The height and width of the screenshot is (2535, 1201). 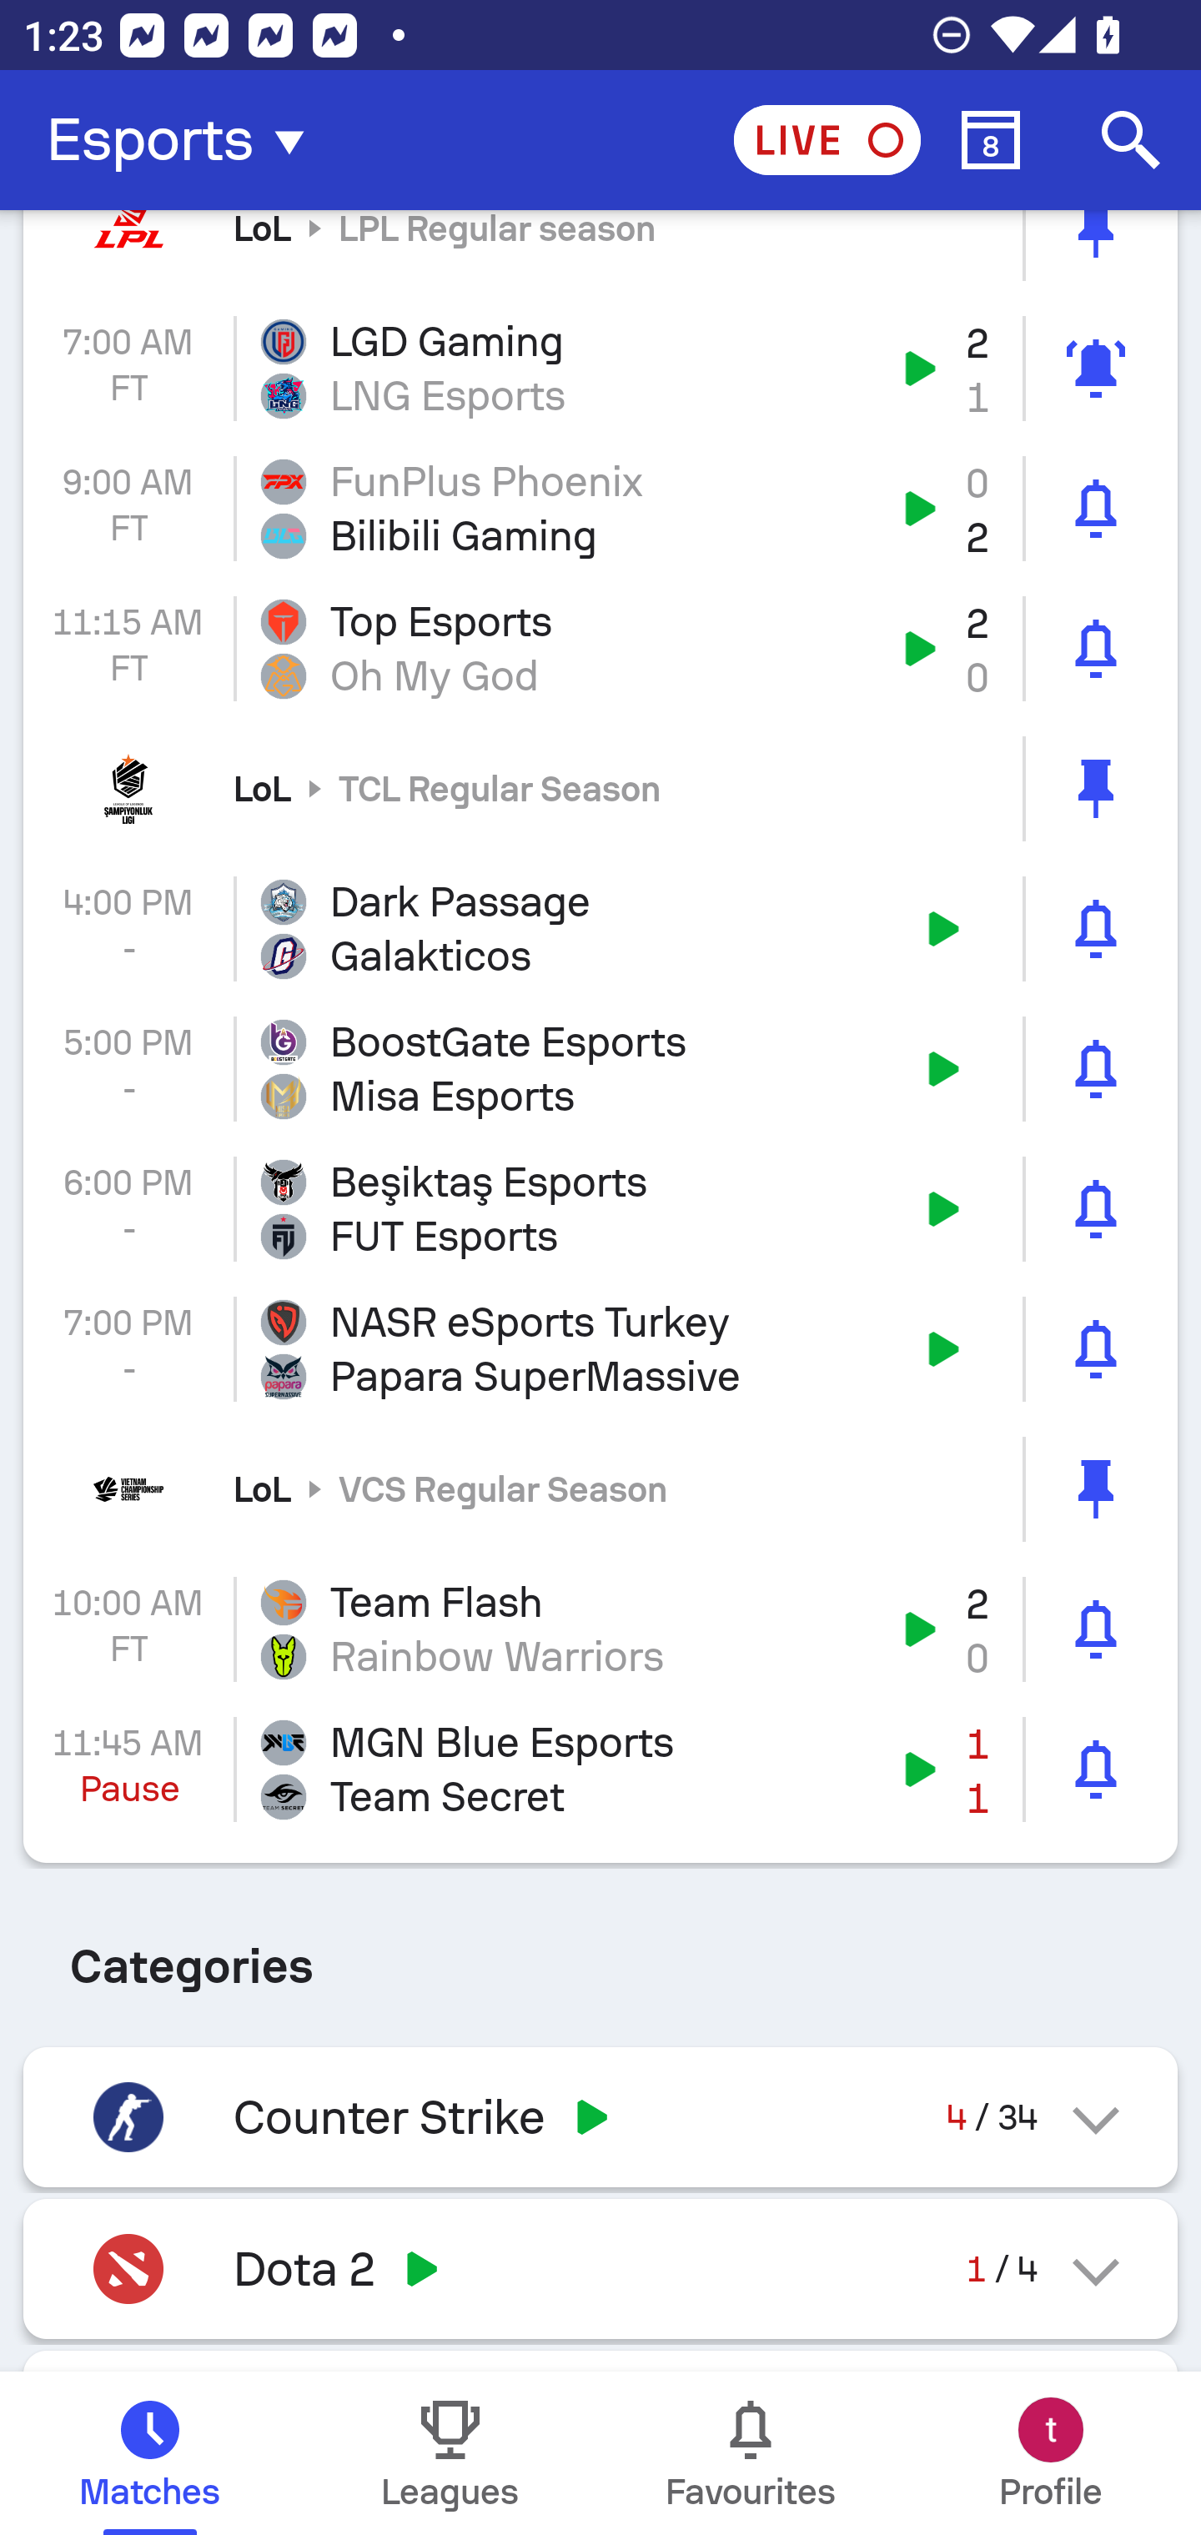 What do you see at coordinates (600, 1769) in the screenshot?
I see `11:45 AM Pause MGN Blue Esports Team Secret 1 1` at bounding box center [600, 1769].